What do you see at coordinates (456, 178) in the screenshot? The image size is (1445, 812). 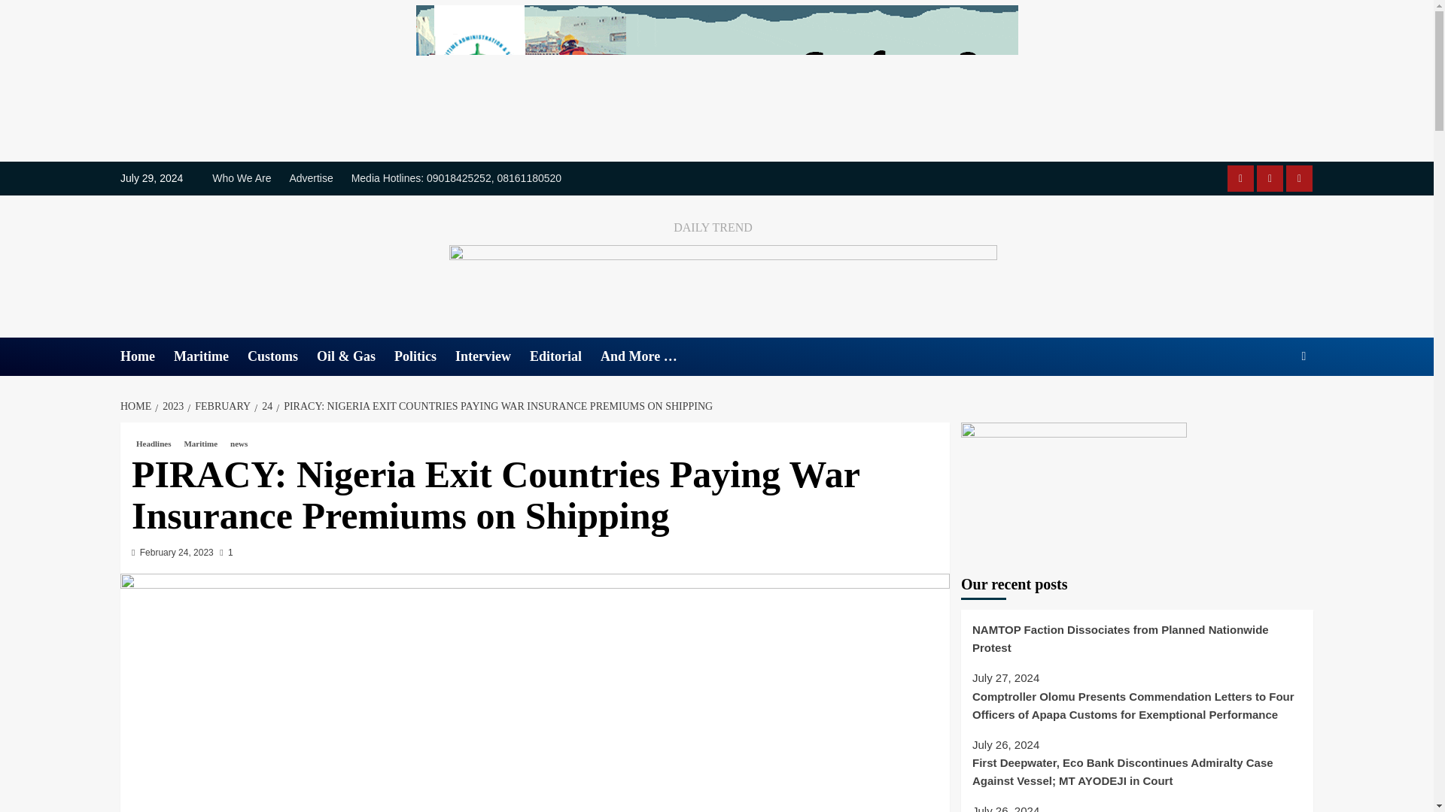 I see `Media Hotlines: 09018425252, 08161180520` at bounding box center [456, 178].